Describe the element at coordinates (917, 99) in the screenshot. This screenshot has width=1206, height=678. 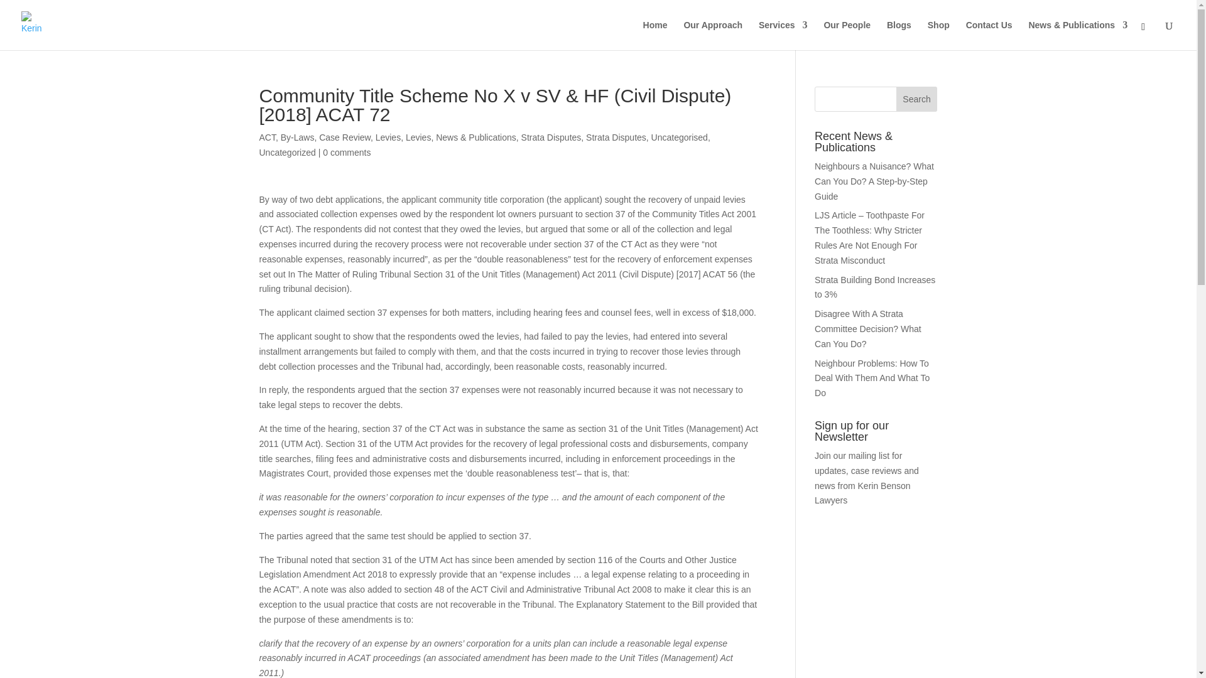
I see `Search` at that location.